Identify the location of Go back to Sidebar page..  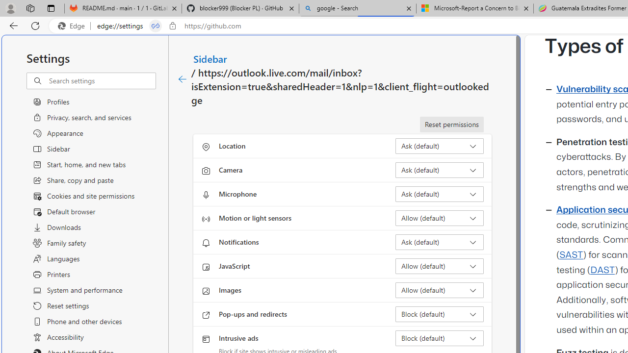
(183, 79).